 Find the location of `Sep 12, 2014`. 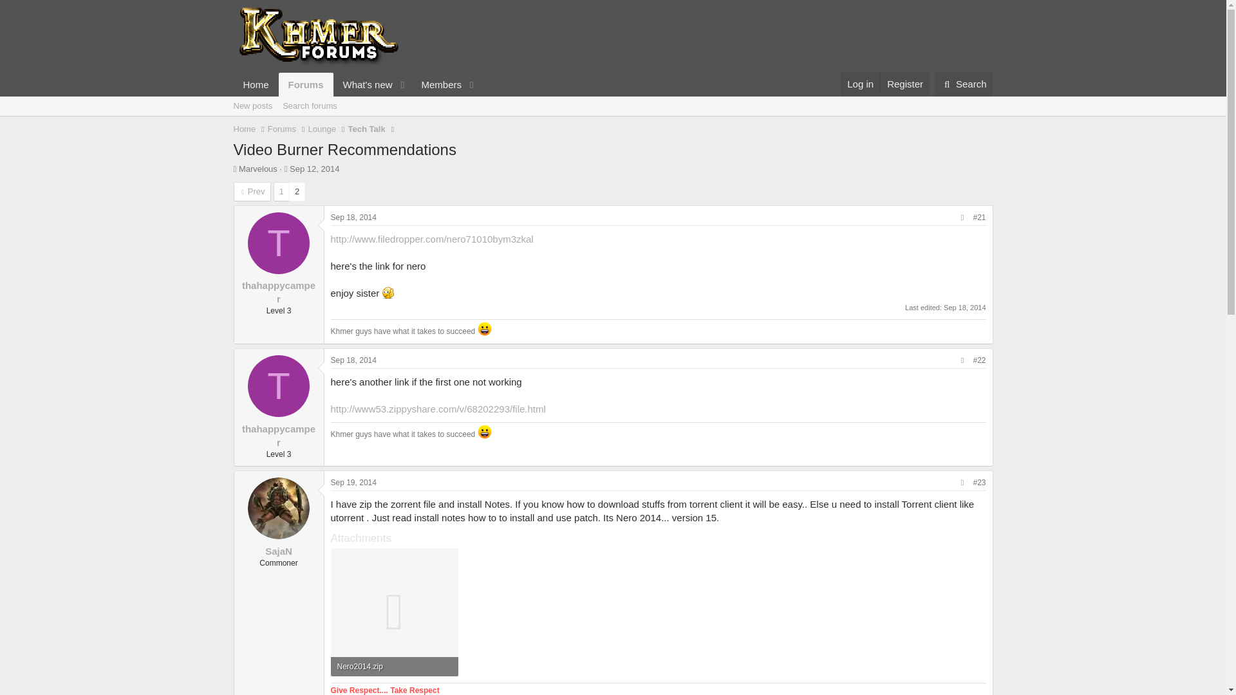

Sep 12, 2014 is located at coordinates (314, 169).